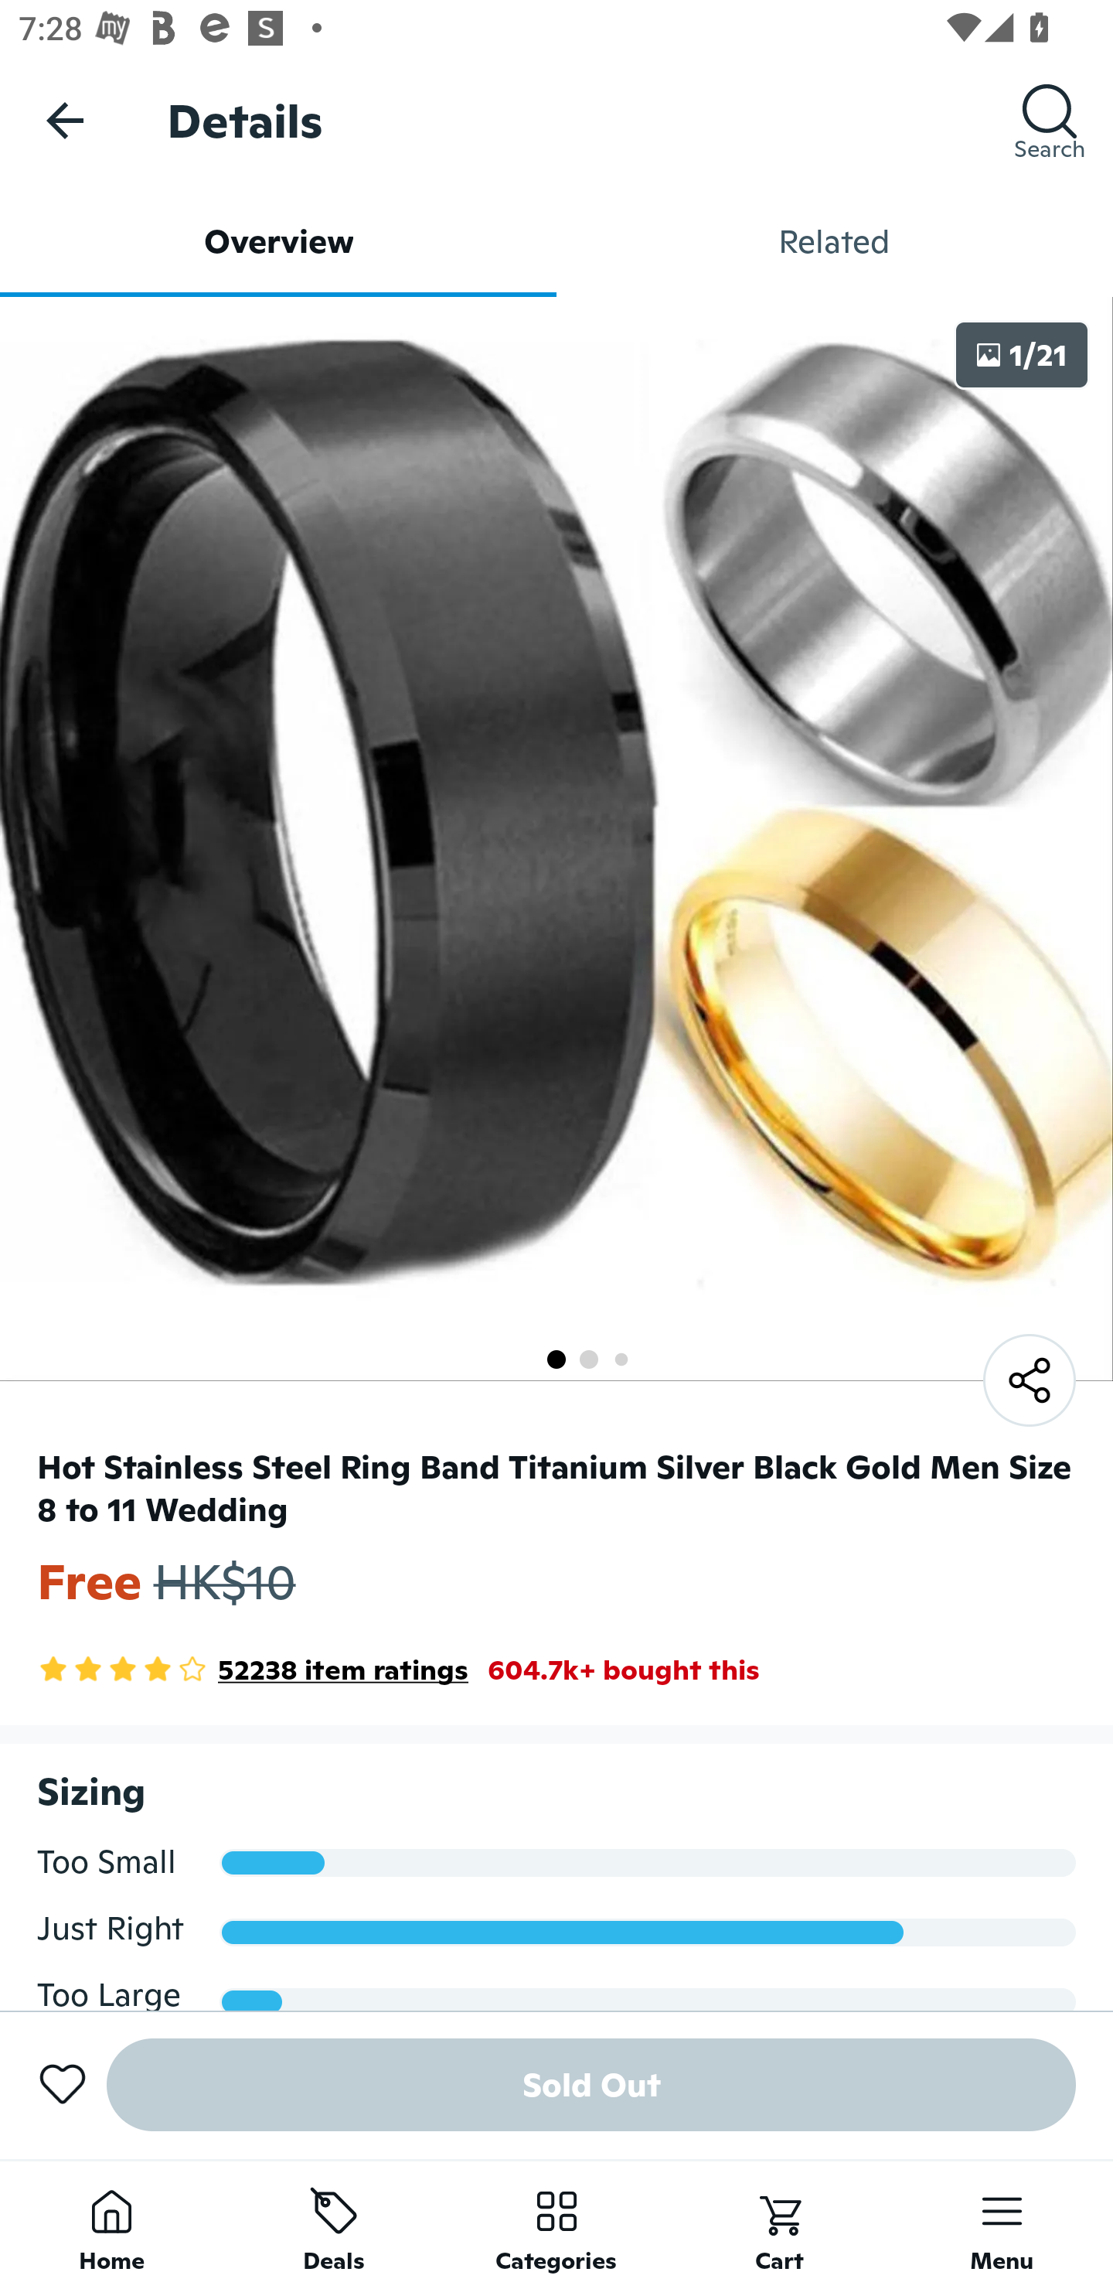 The image size is (1113, 2289). I want to click on Related, so click(835, 241).